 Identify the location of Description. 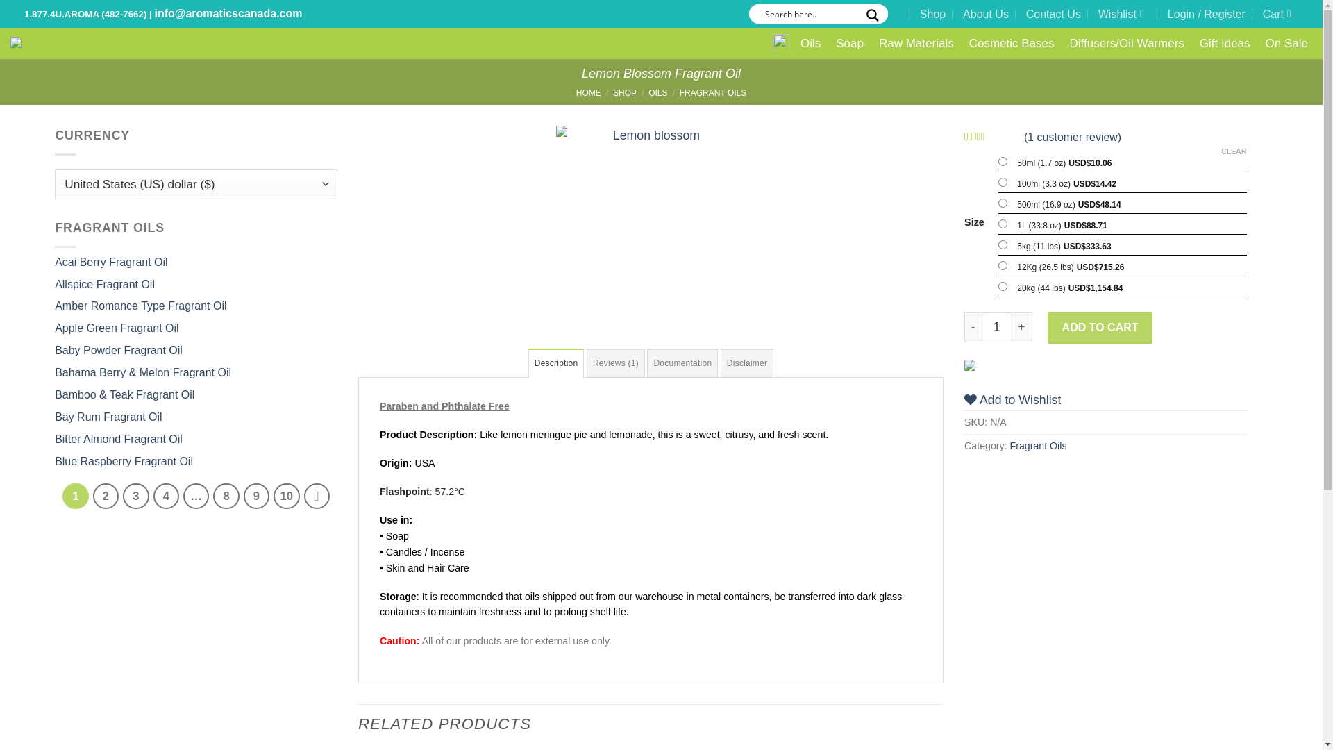
(557, 362).